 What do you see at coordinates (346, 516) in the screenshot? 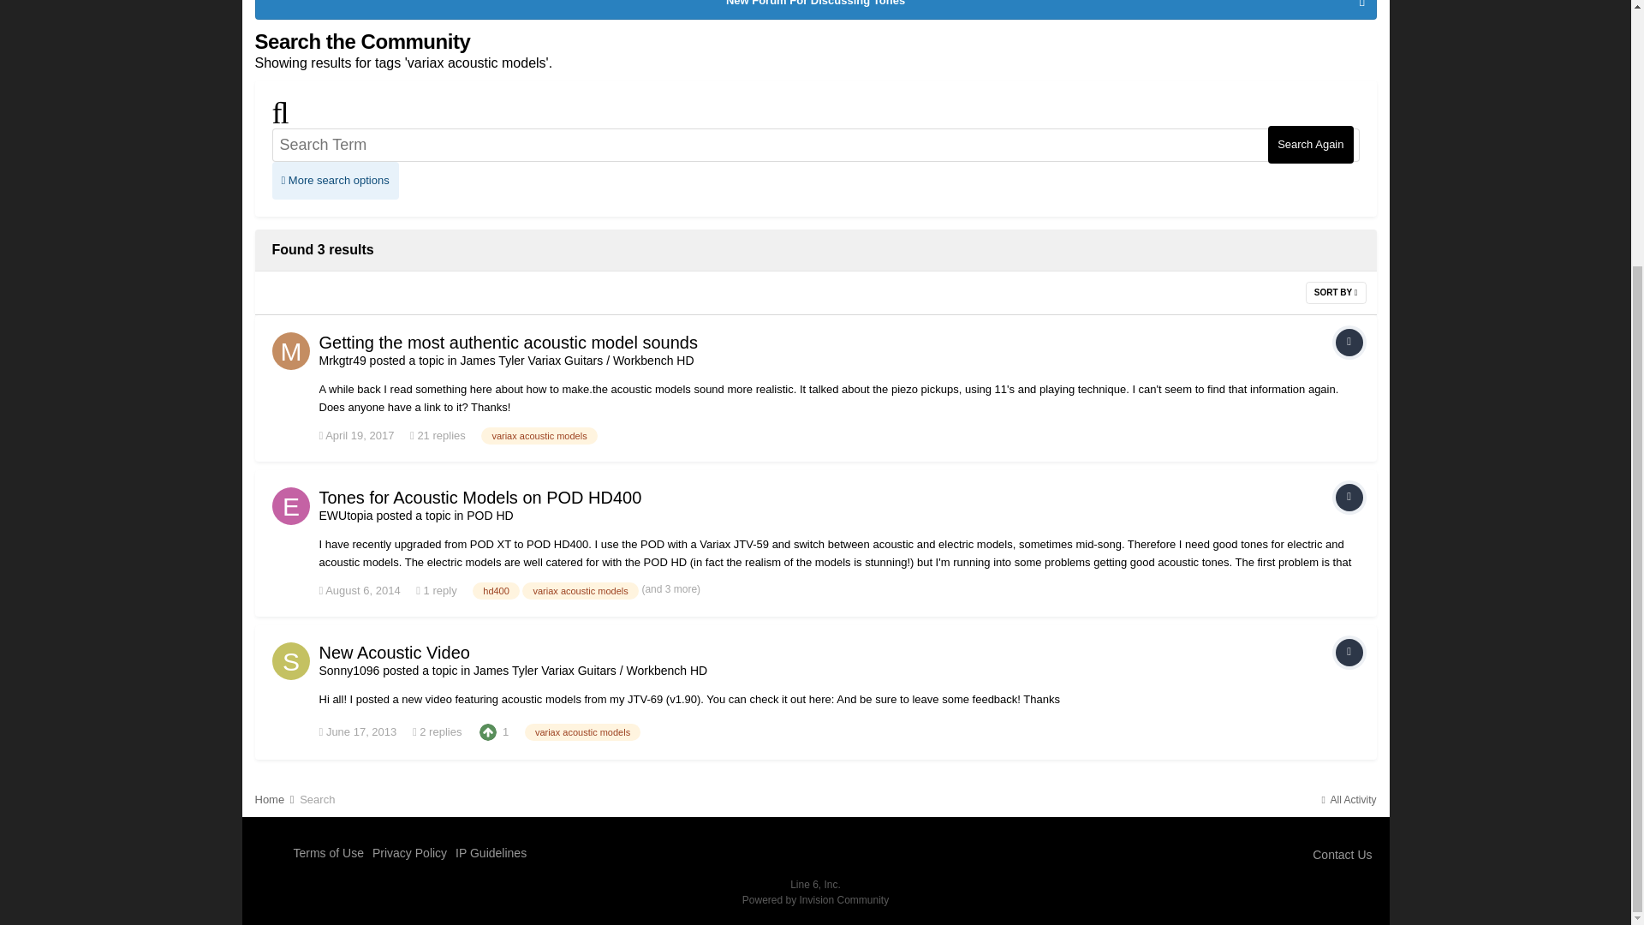
I see `Go to EWUtopia's profile` at bounding box center [346, 516].